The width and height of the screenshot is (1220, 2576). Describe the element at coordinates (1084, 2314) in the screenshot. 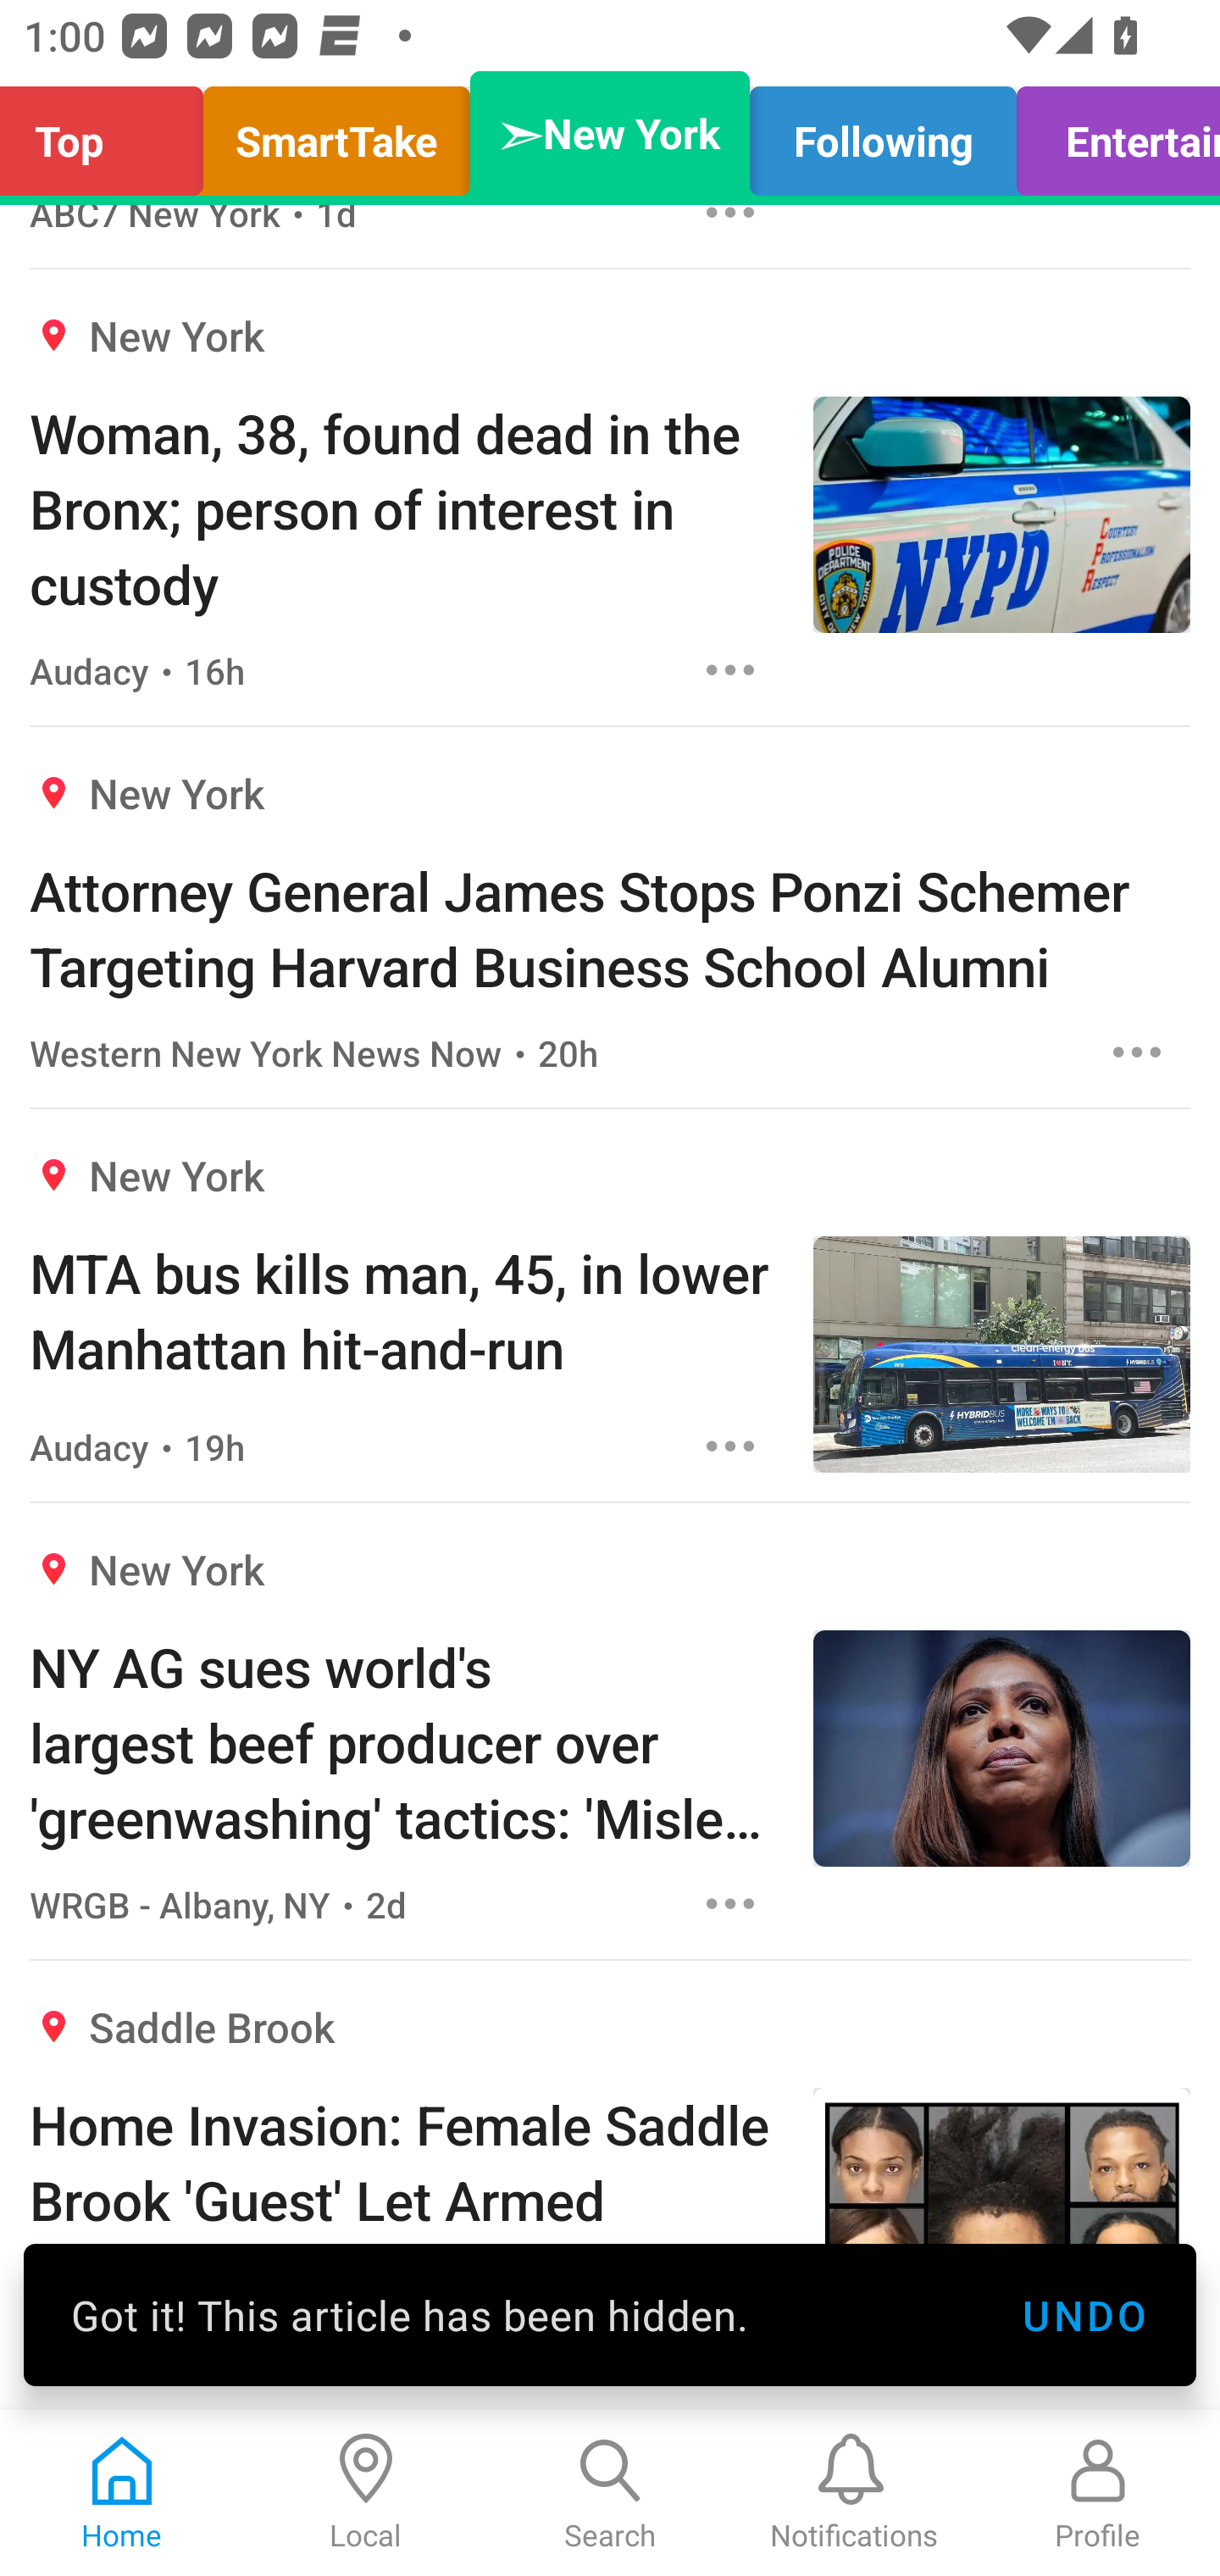

I see `UNDO` at that location.